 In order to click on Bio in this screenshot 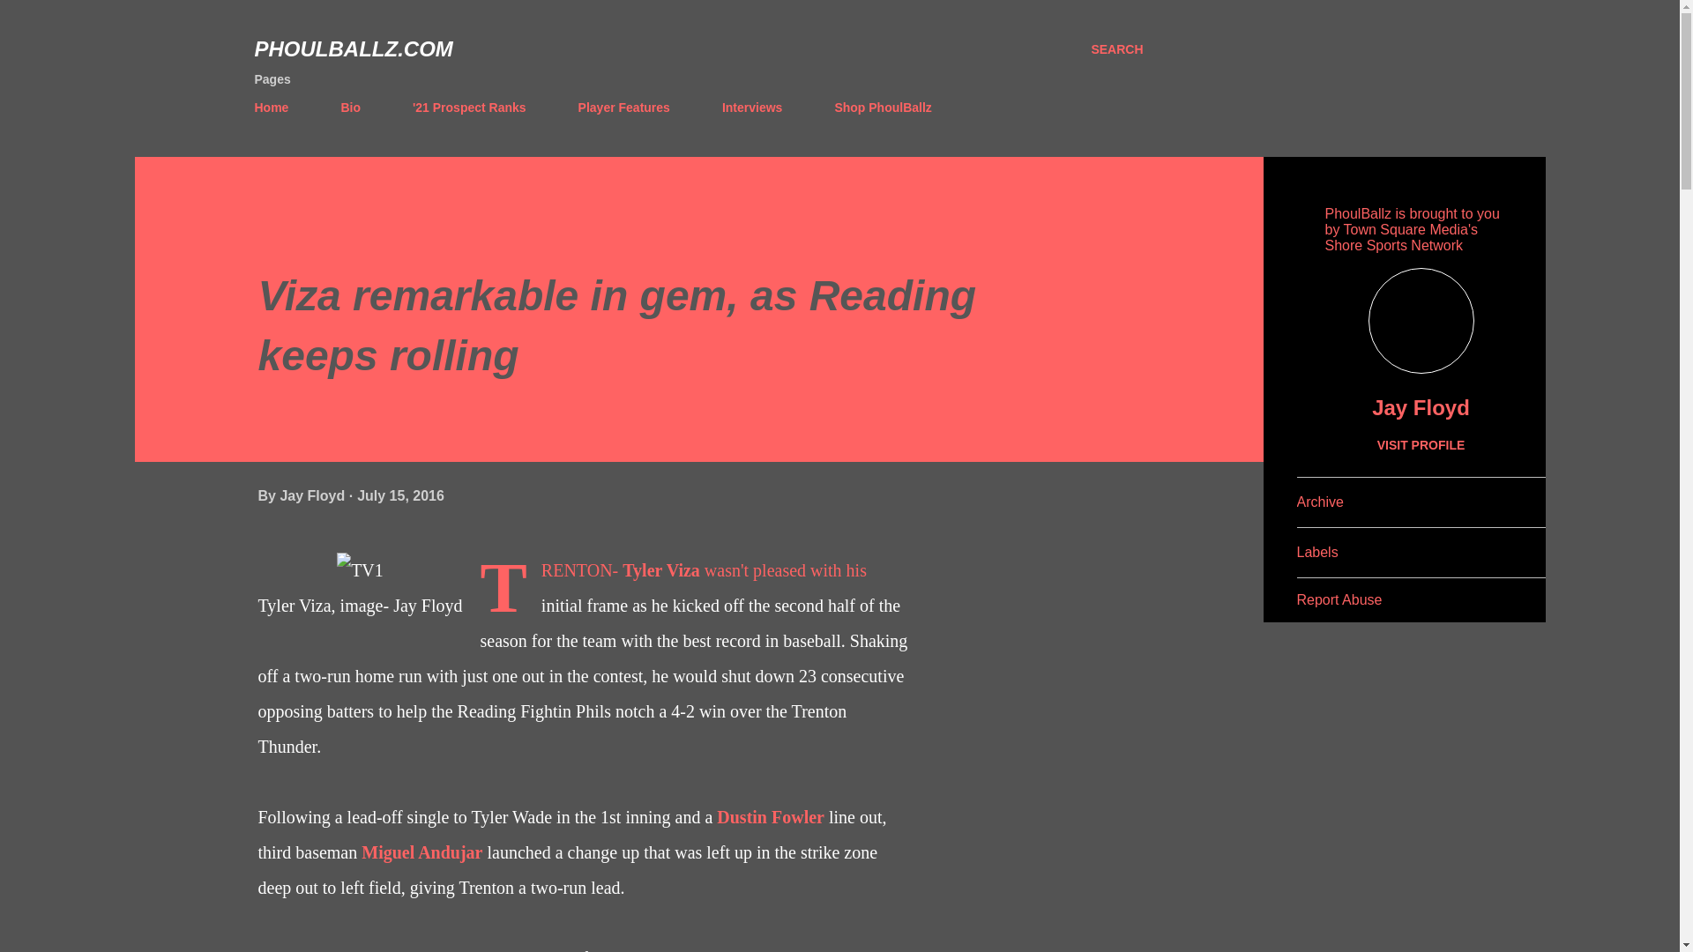, I will do `click(350, 107)`.